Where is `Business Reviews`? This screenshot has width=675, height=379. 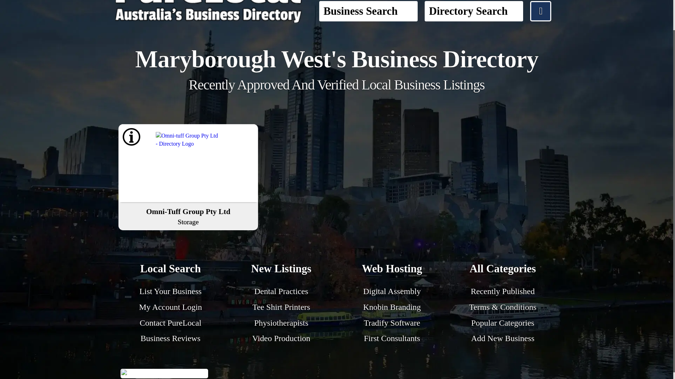
Business Reviews is located at coordinates (281, 270).